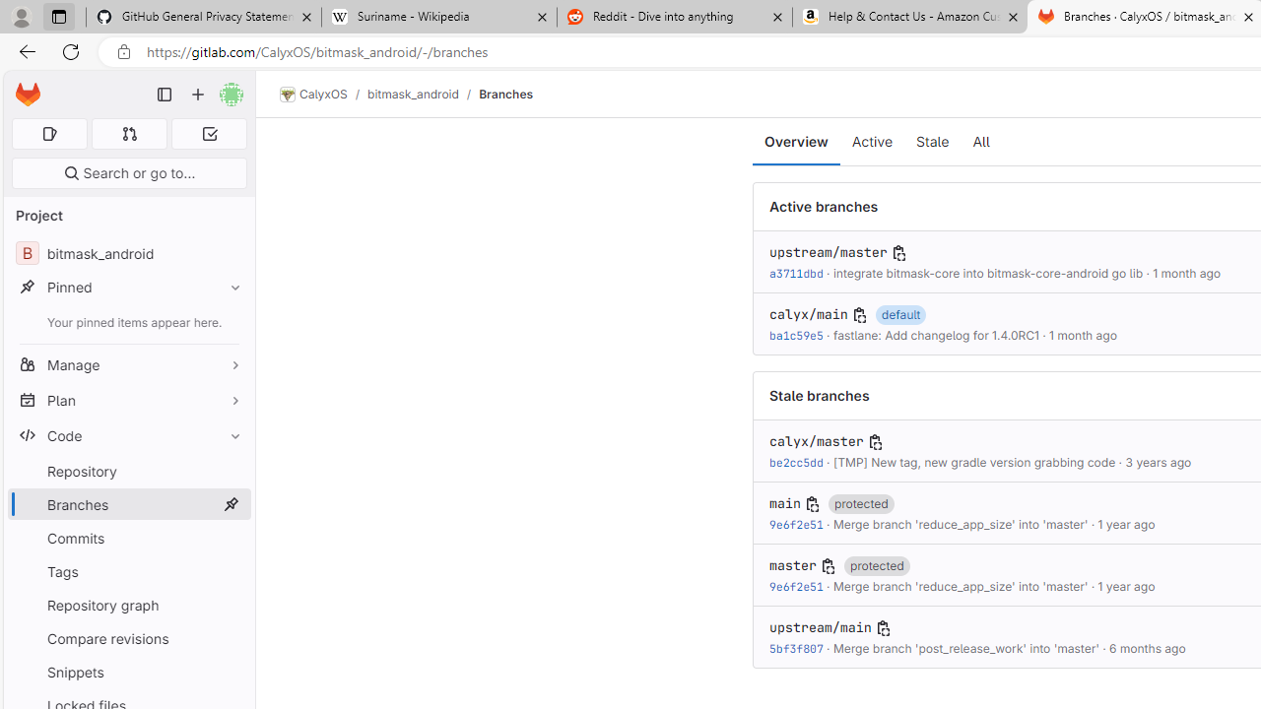  Describe the element at coordinates (231, 605) in the screenshot. I see `Pin Repository graph` at that location.